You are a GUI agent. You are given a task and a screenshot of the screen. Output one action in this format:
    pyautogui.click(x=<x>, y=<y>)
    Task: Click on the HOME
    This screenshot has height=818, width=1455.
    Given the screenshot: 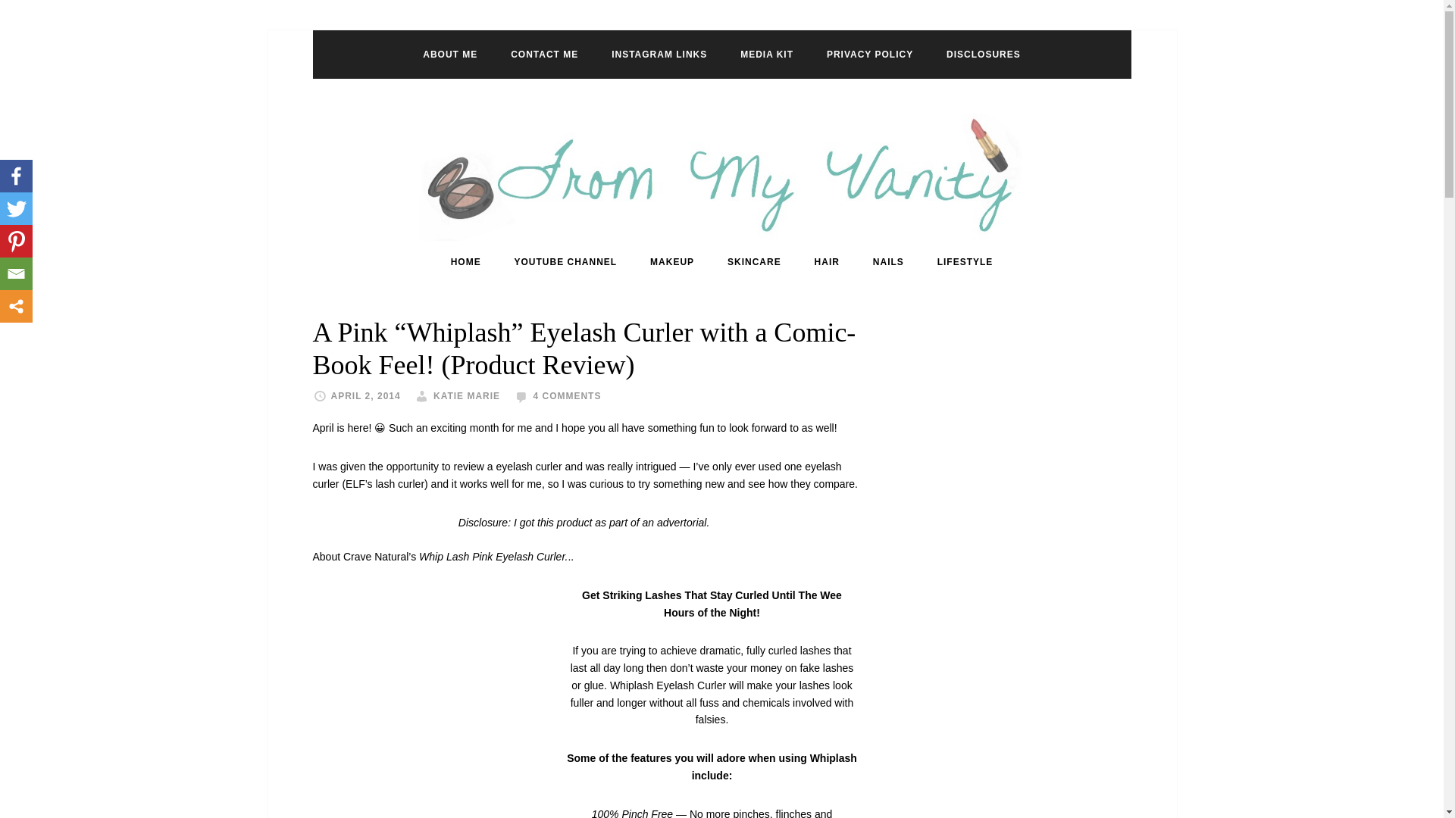 What is the action you would take?
    pyautogui.click(x=465, y=262)
    